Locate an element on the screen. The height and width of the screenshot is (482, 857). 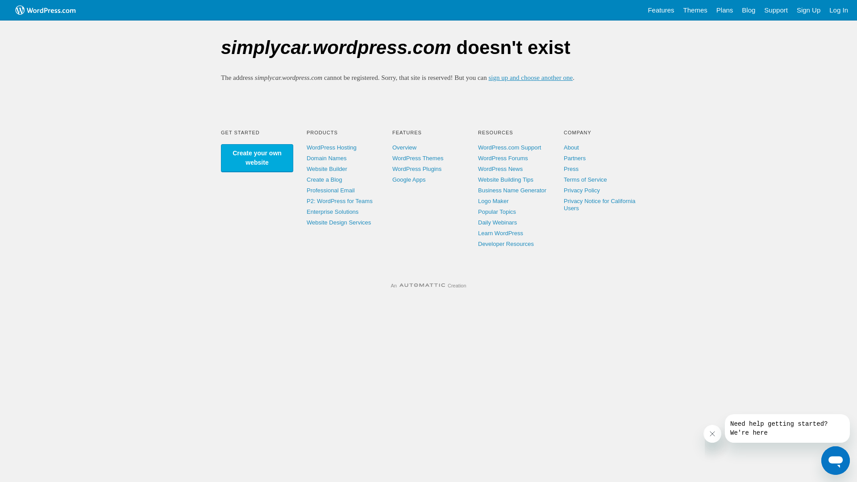
Developer Resources is located at coordinates (506, 244).